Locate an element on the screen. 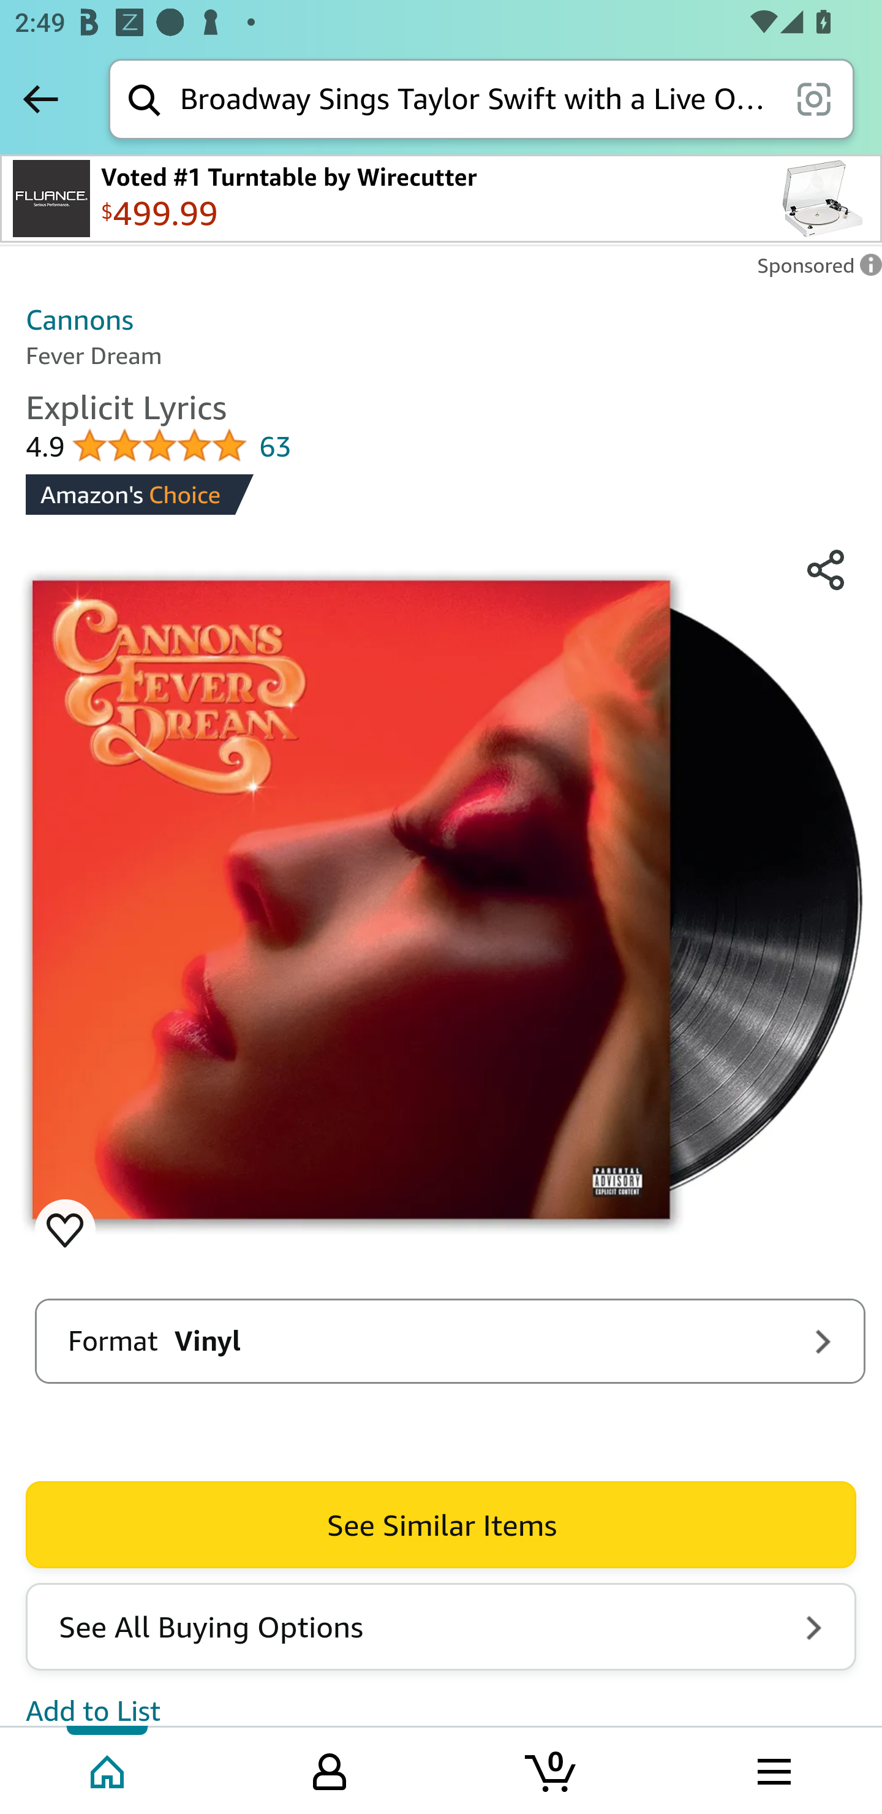 The image size is (882, 1814). Back is located at coordinates (40, 99).